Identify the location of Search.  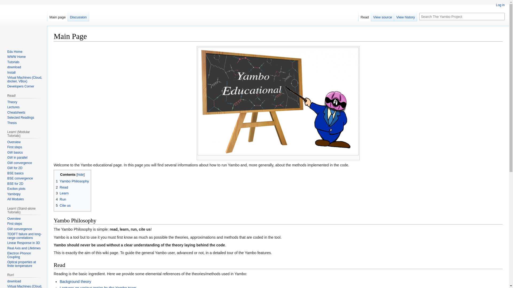
(501, 16).